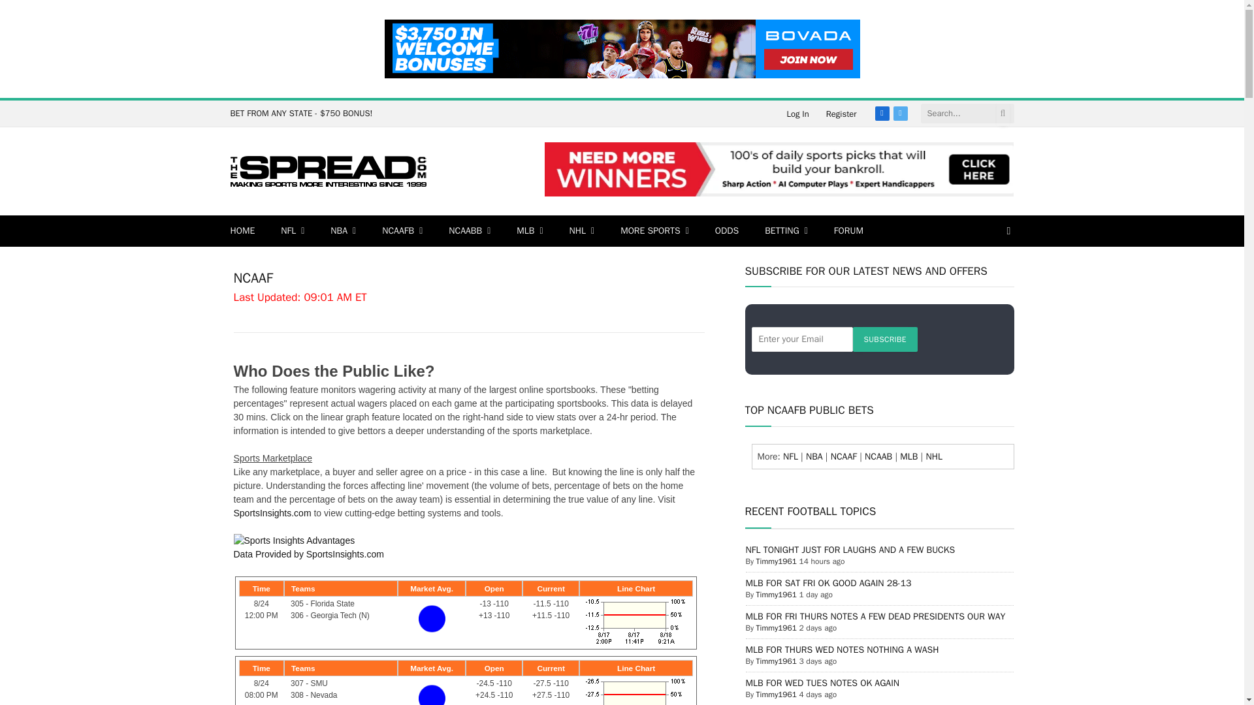 Image resolution: width=1254 pixels, height=705 pixels. Describe the element at coordinates (776, 594) in the screenshot. I see `Timmy1961` at that location.